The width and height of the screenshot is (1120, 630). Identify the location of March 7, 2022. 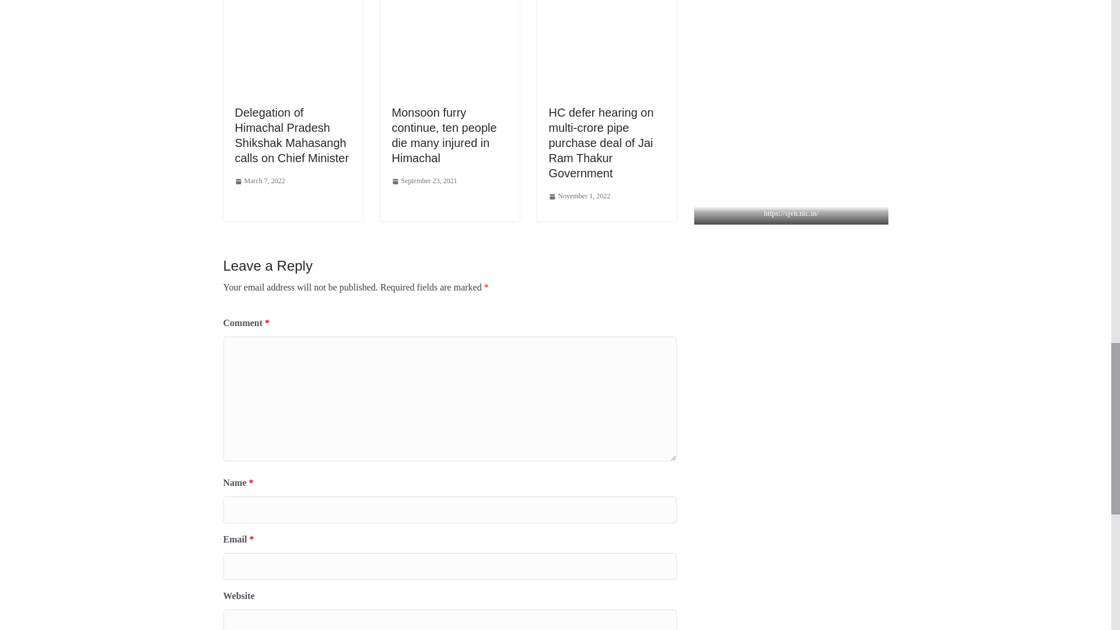
(259, 181).